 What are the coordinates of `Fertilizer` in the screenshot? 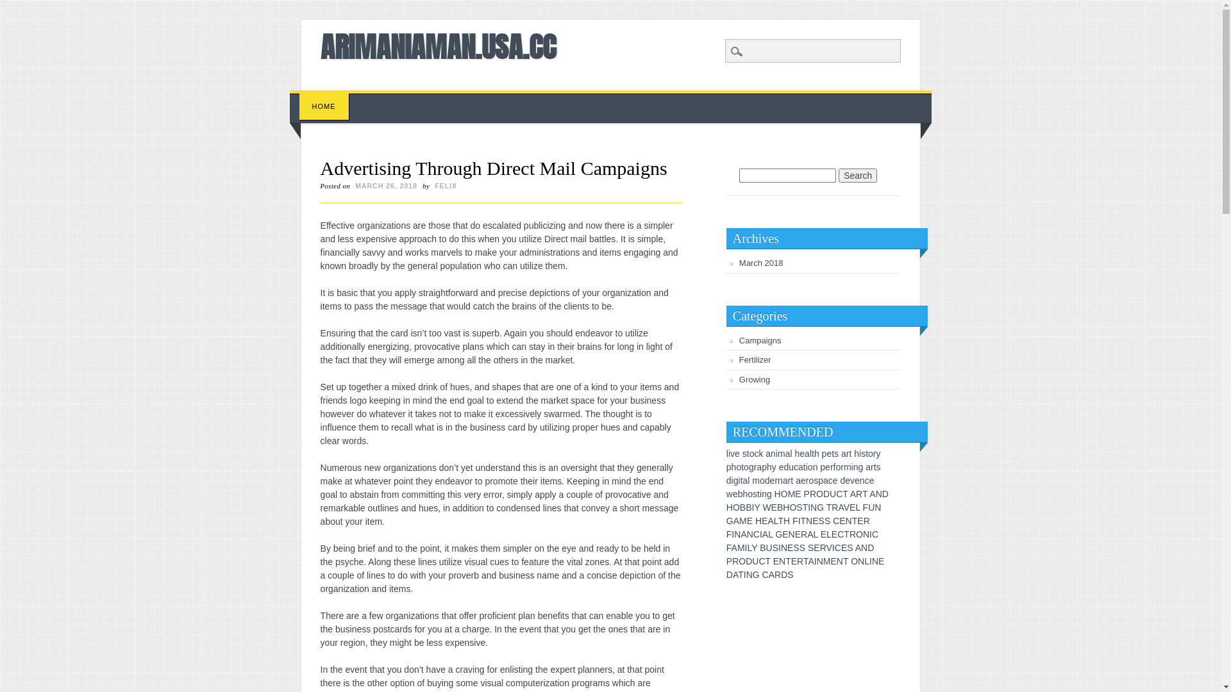 It's located at (755, 360).